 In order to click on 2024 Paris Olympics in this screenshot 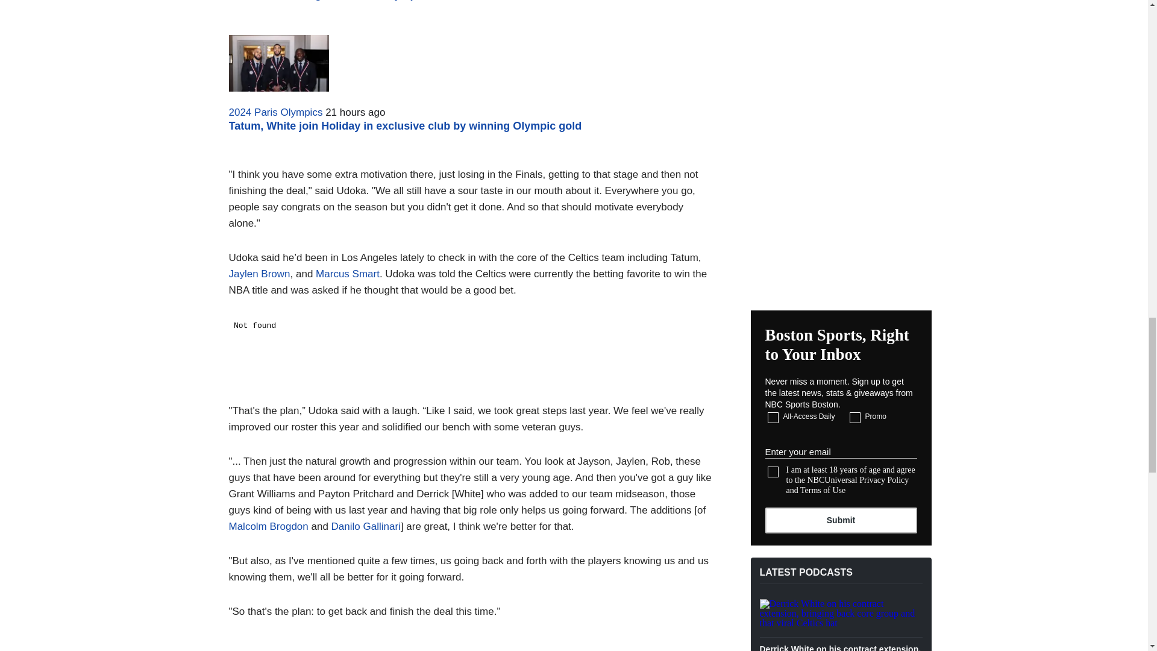, I will do `click(276, 112)`.